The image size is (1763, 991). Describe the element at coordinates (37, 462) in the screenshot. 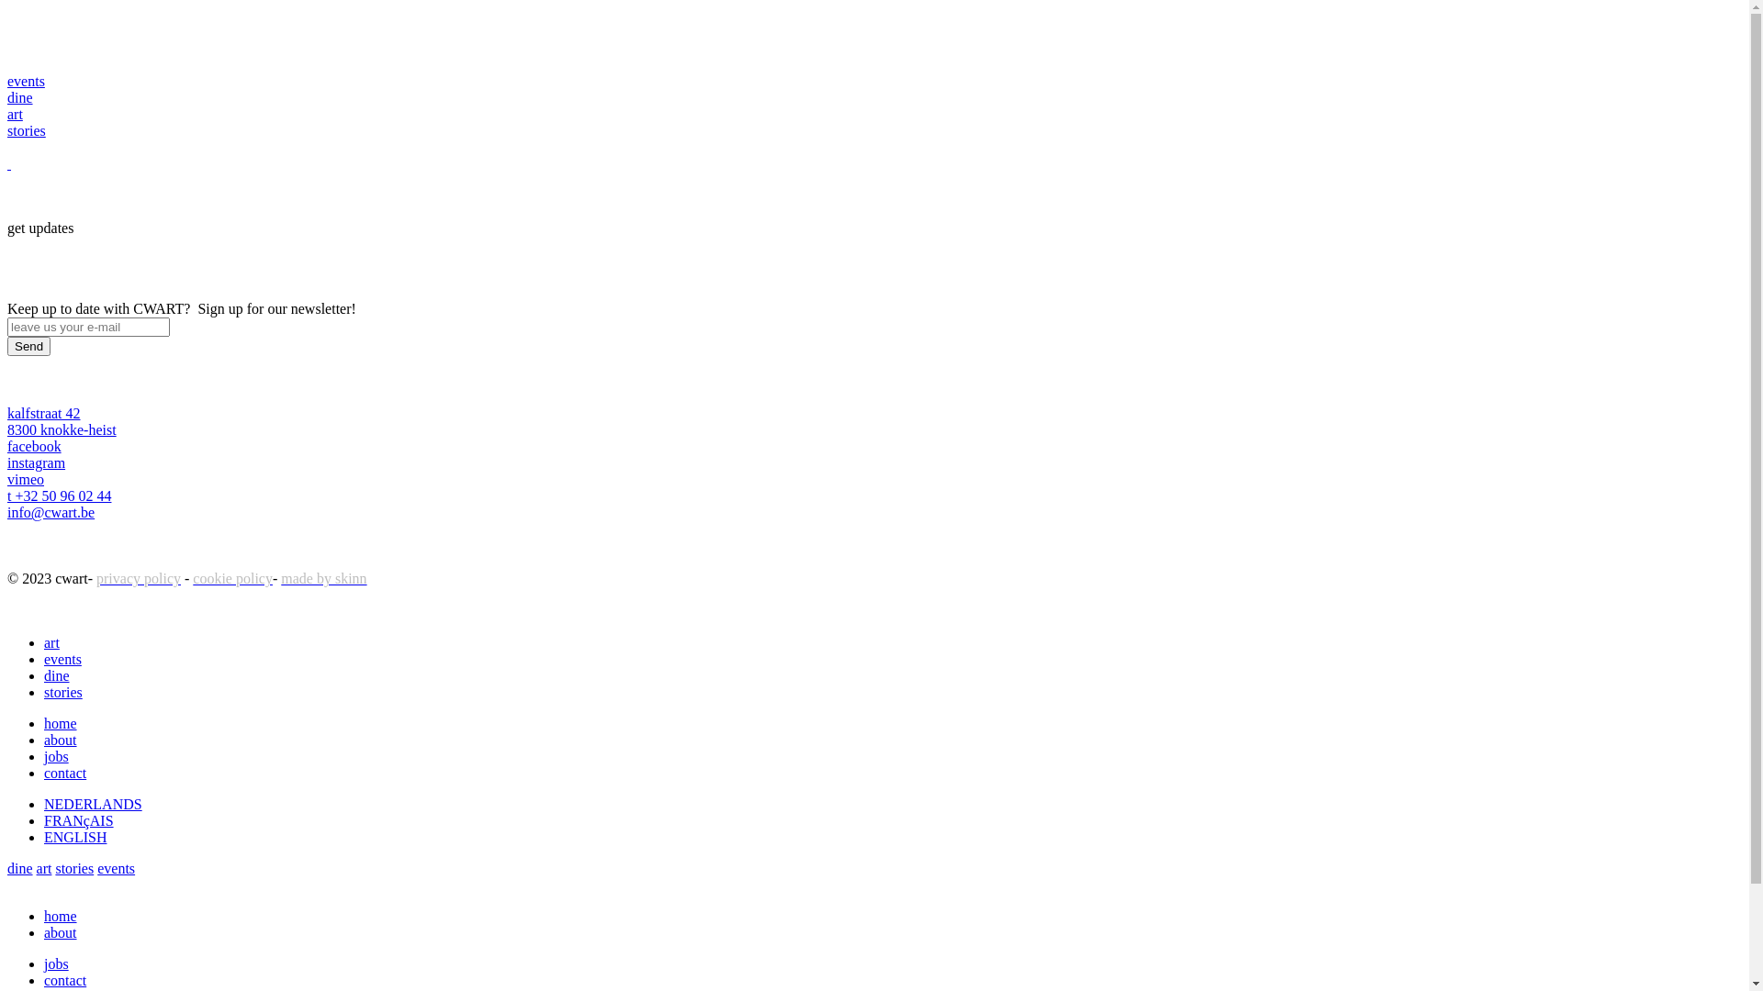

I see `instagram` at that location.